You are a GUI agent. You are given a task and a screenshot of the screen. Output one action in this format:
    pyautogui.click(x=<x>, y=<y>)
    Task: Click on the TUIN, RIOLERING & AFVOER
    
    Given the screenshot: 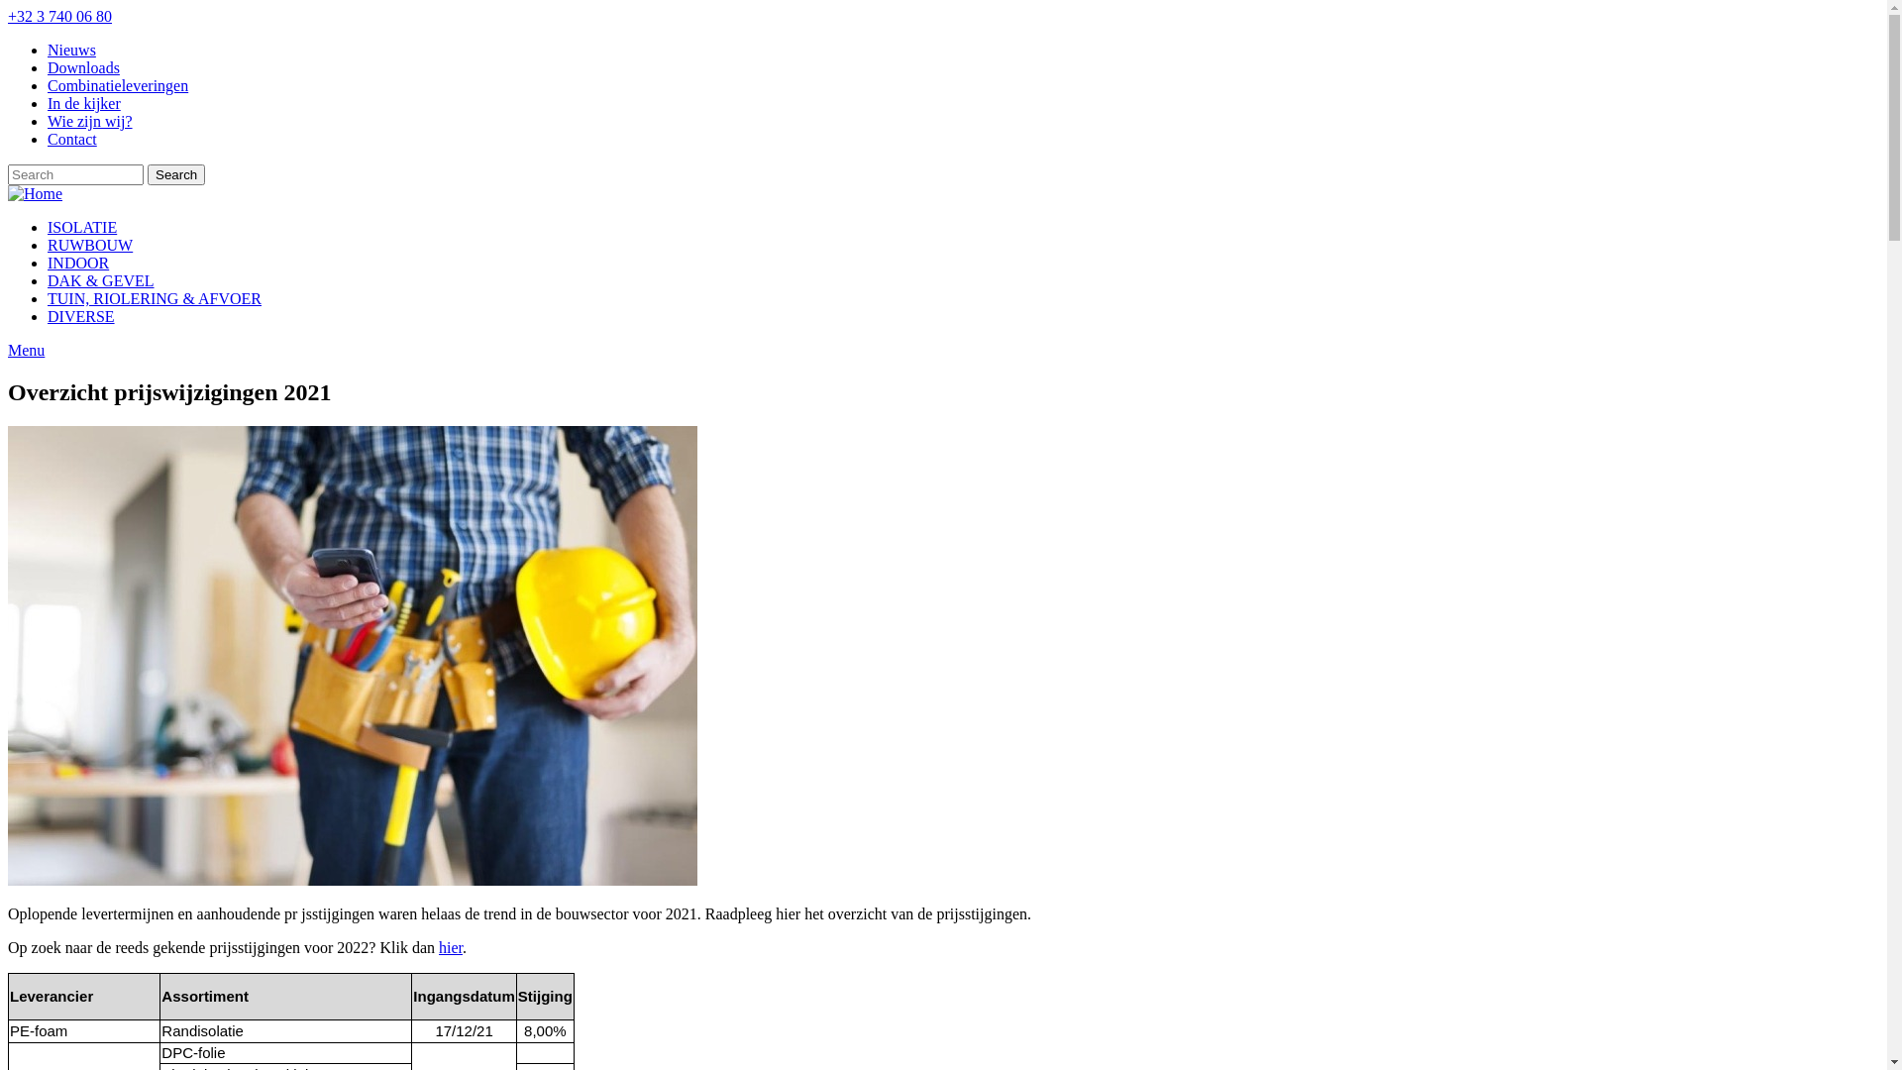 What is the action you would take?
    pyautogui.click(x=155, y=299)
    